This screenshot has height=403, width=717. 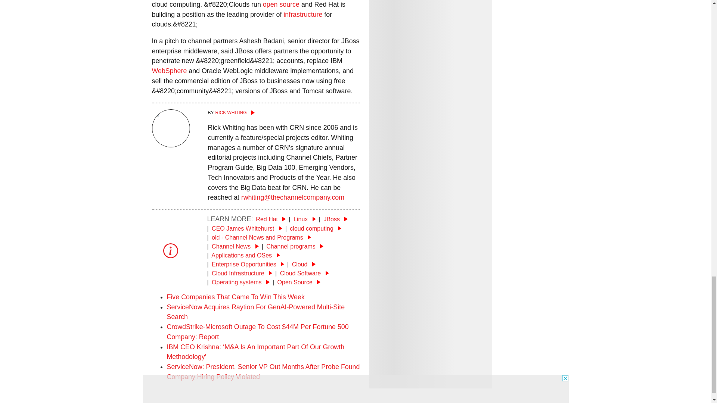 What do you see at coordinates (240, 282) in the screenshot?
I see `Operating systems` at bounding box center [240, 282].